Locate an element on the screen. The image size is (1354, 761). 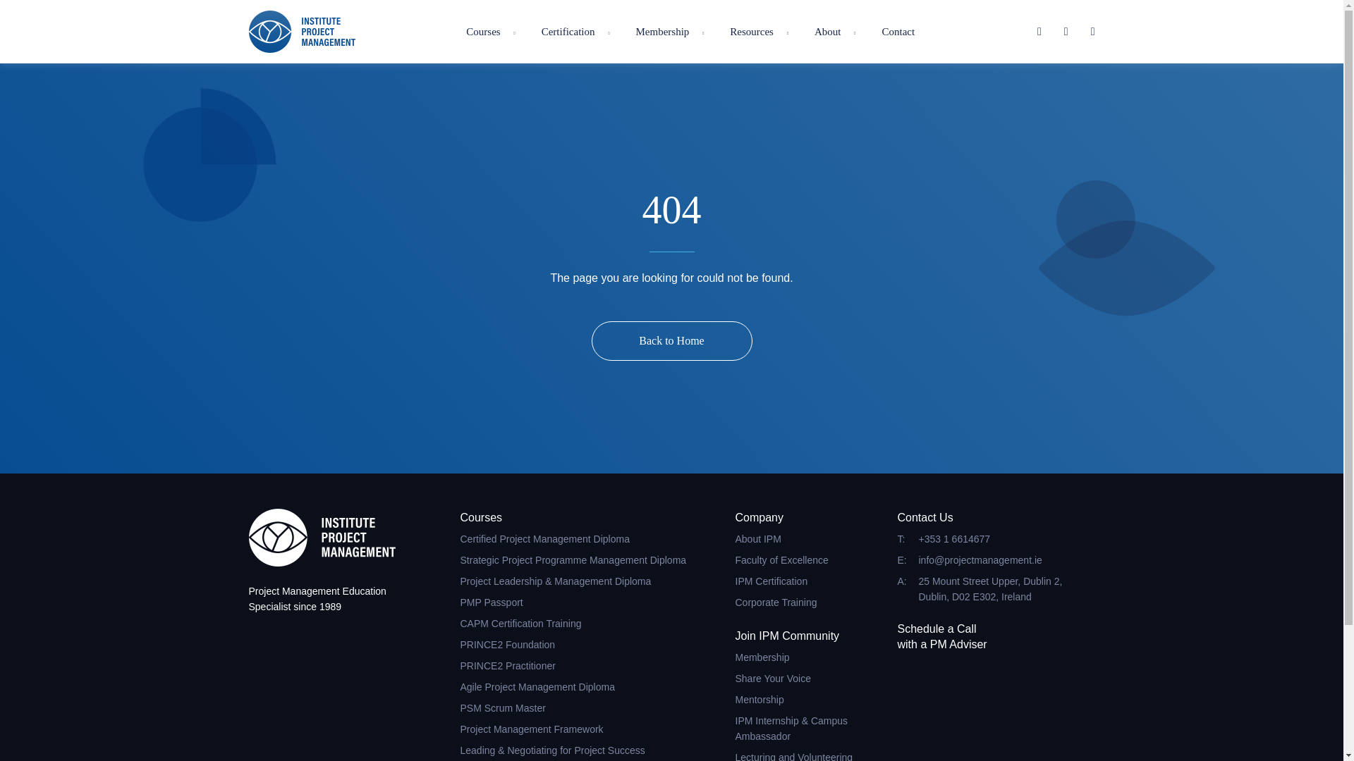
Back to Home is located at coordinates (671, 340).